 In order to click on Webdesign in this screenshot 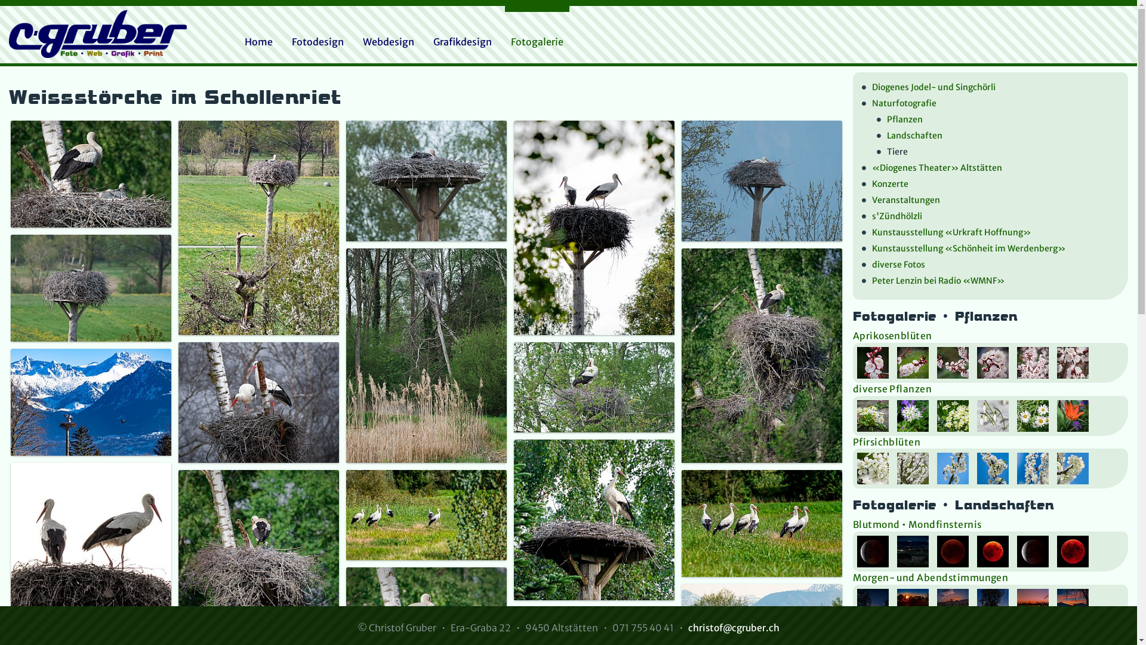, I will do `click(389, 42)`.